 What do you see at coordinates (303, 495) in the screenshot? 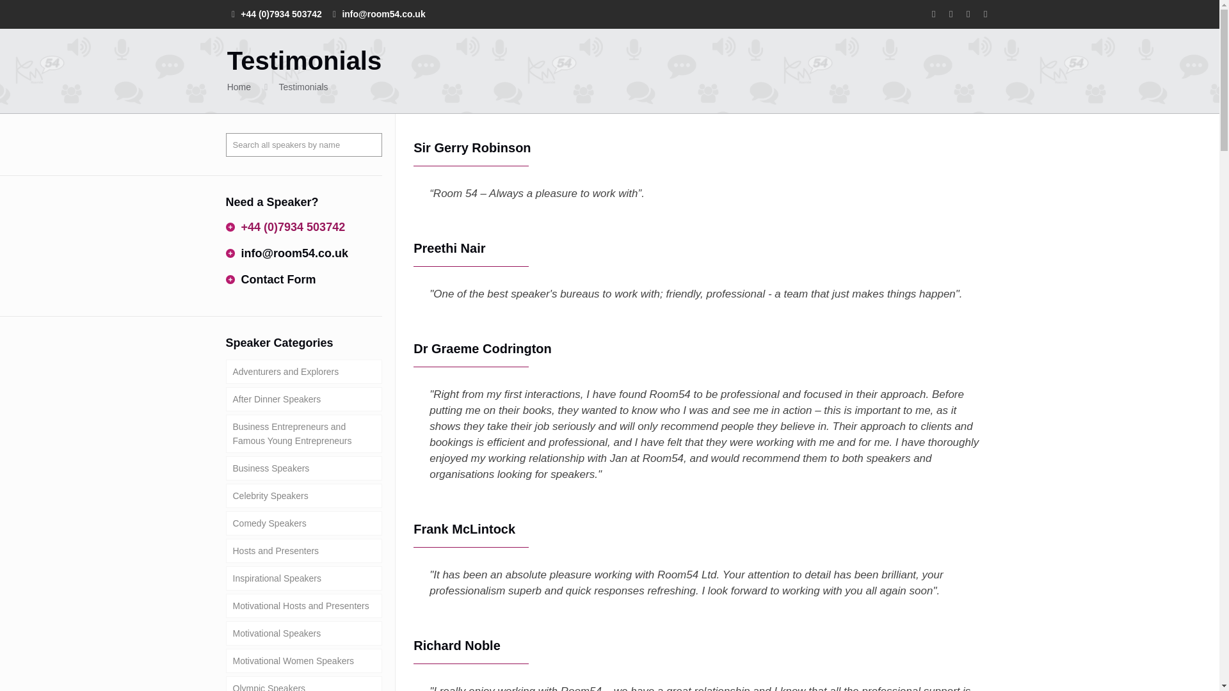
I see `Celebrity Speakers` at bounding box center [303, 495].